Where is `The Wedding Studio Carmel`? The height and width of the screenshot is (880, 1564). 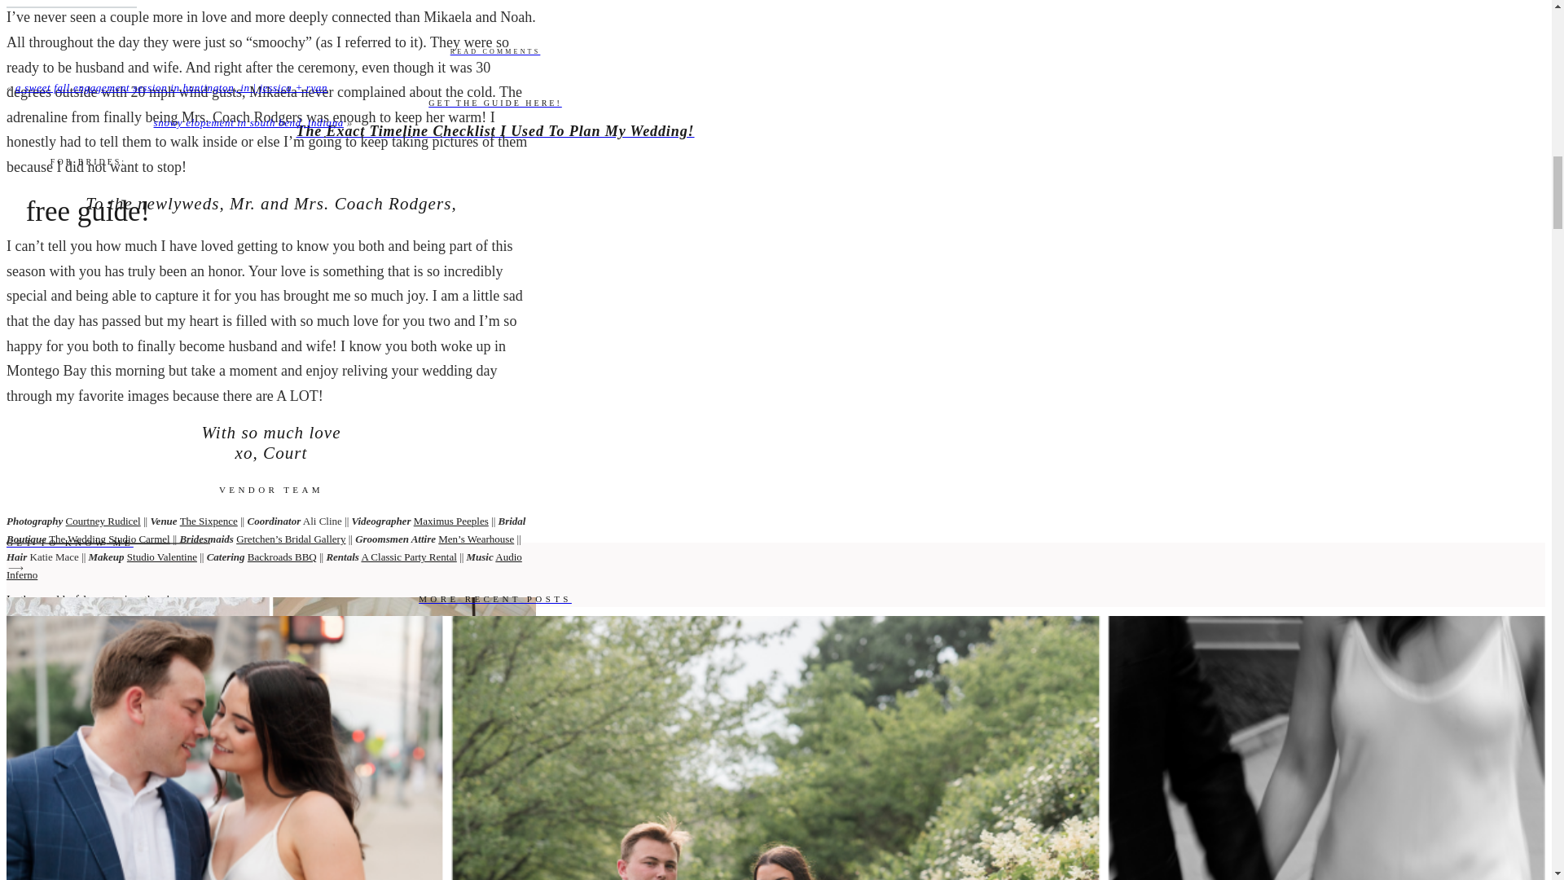 The Wedding Studio Carmel is located at coordinates (109, 539).